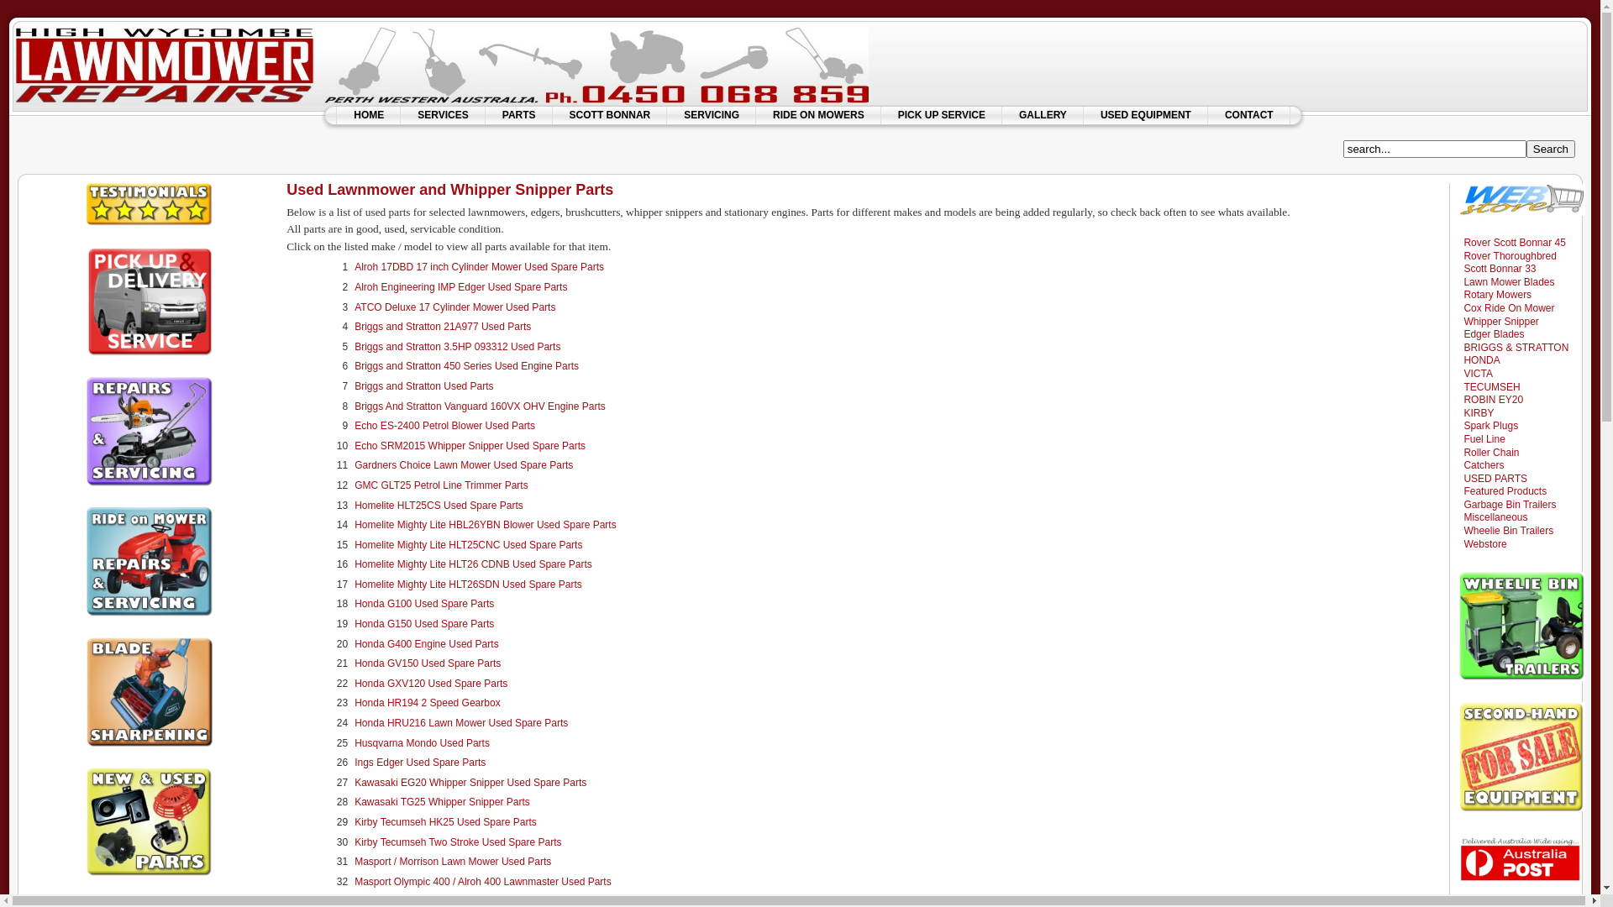 The image size is (1613, 907). Describe the element at coordinates (1482, 465) in the screenshot. I see `Catchers` at that location.